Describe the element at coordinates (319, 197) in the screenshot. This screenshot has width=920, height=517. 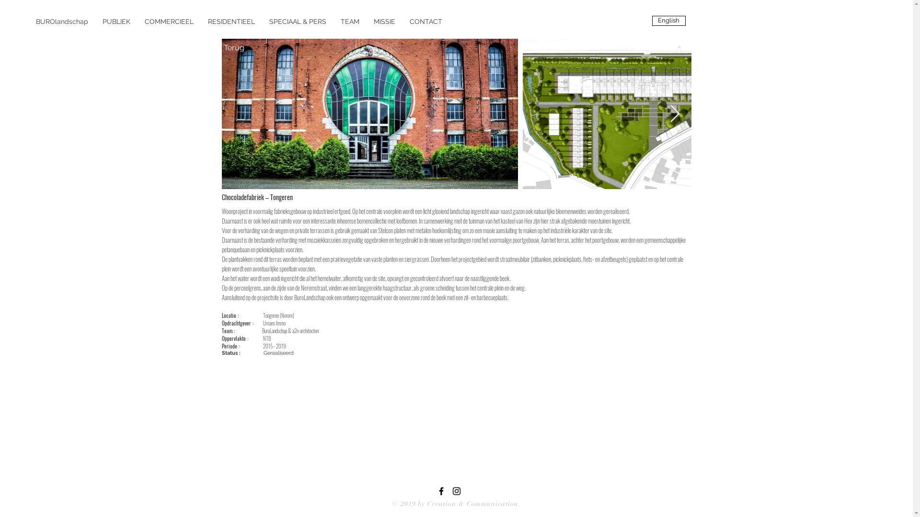
I see `Pin to Pinterest` at that location.